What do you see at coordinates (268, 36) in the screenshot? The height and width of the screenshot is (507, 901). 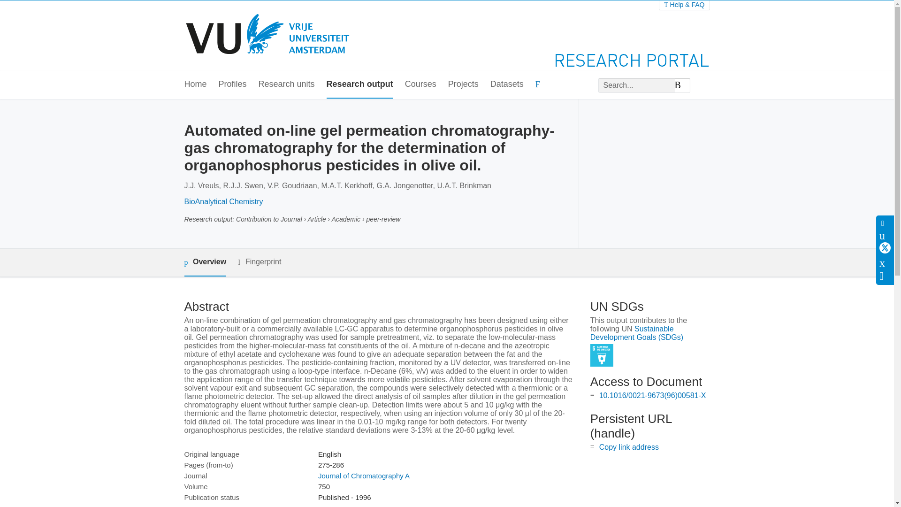 I see `Vrije Universiteit Amsterdam Home` at bounding box center [268, 36].